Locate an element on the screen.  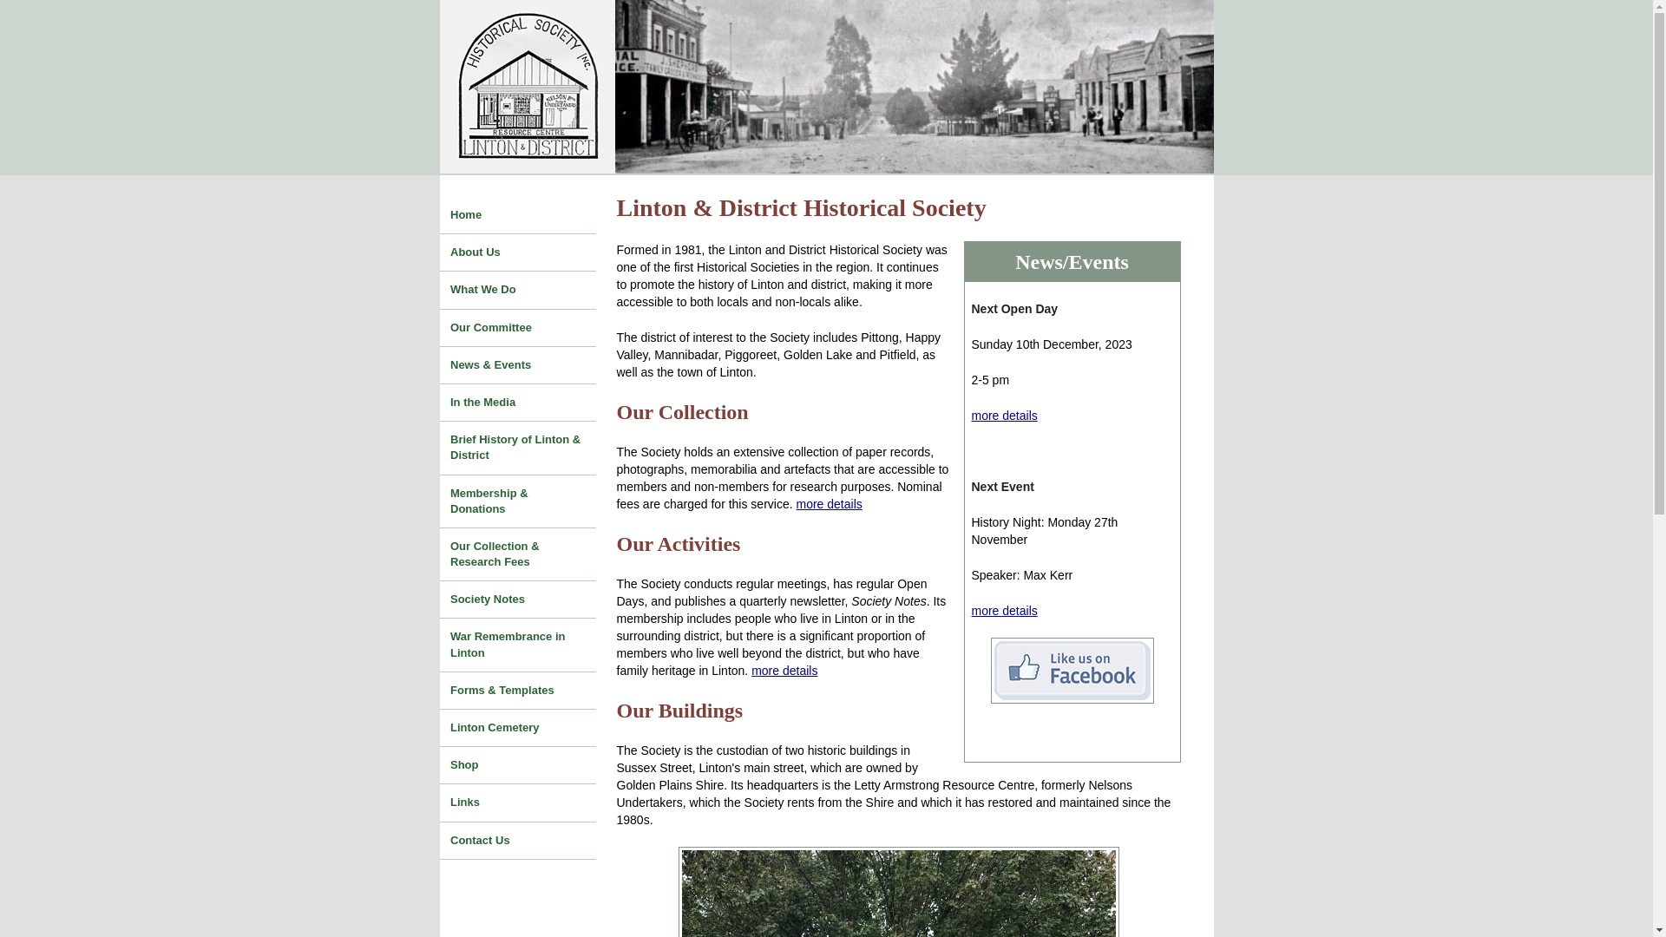
In the Media is located at coordinates (517, 403).